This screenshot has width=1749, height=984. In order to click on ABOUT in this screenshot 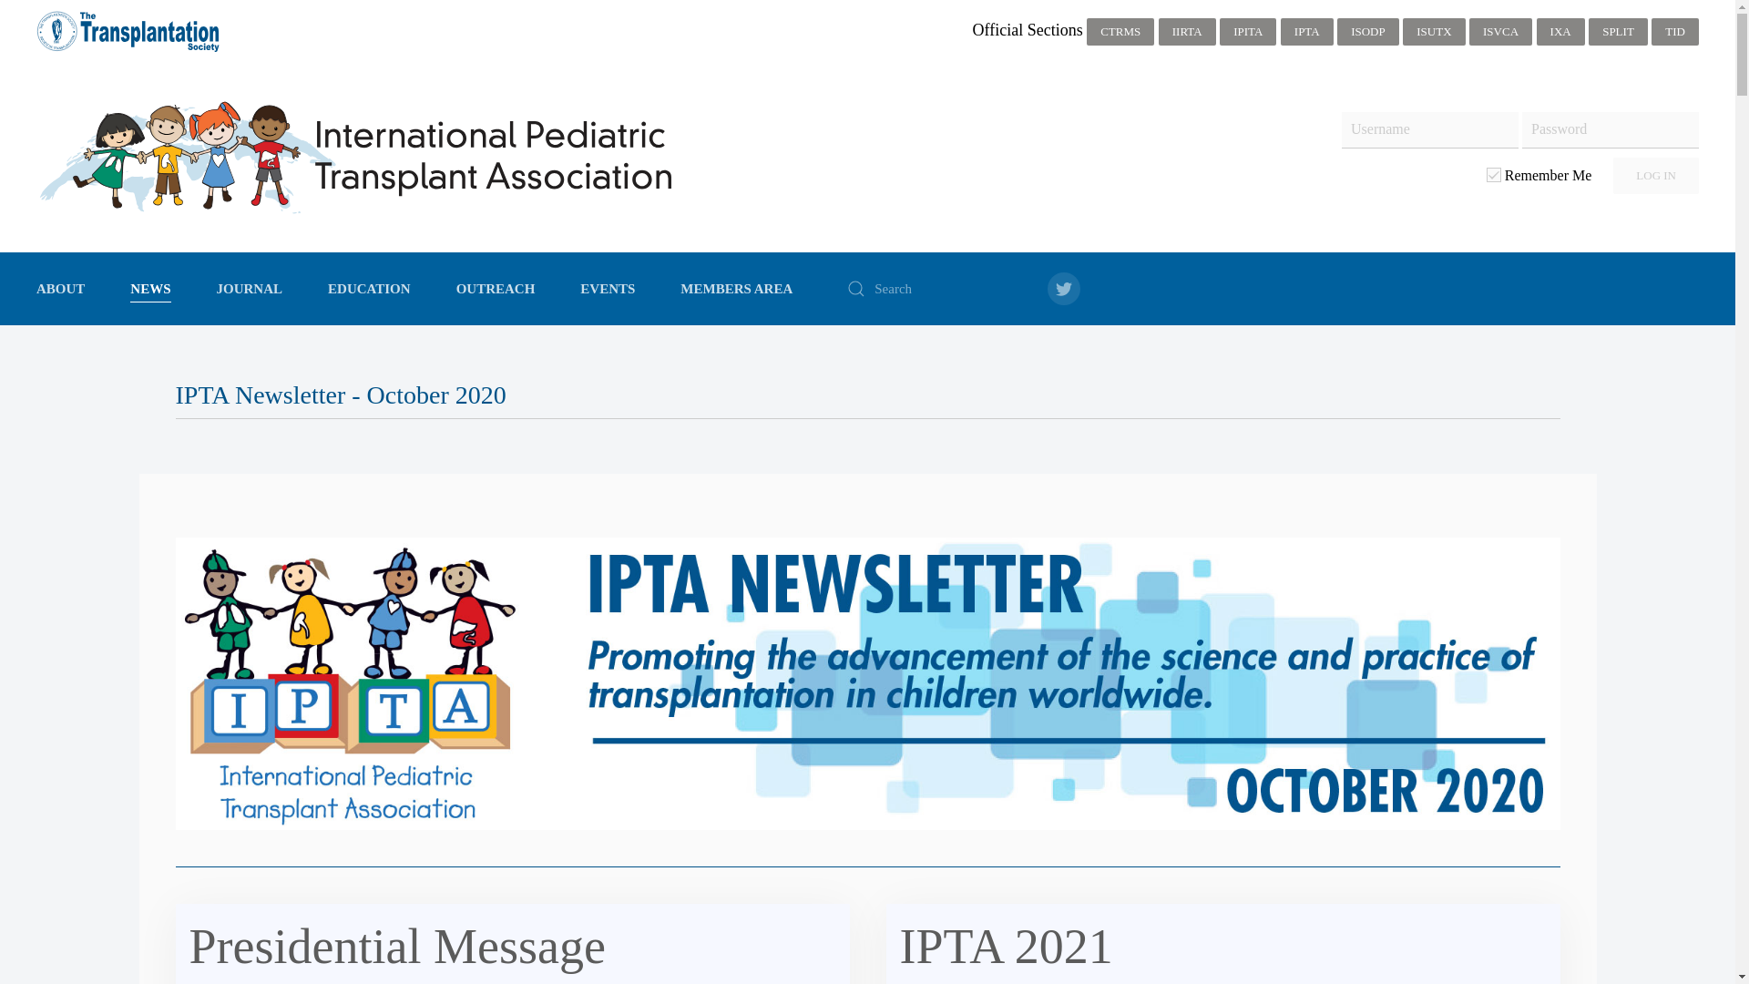, I will do `click(60, 288)`.